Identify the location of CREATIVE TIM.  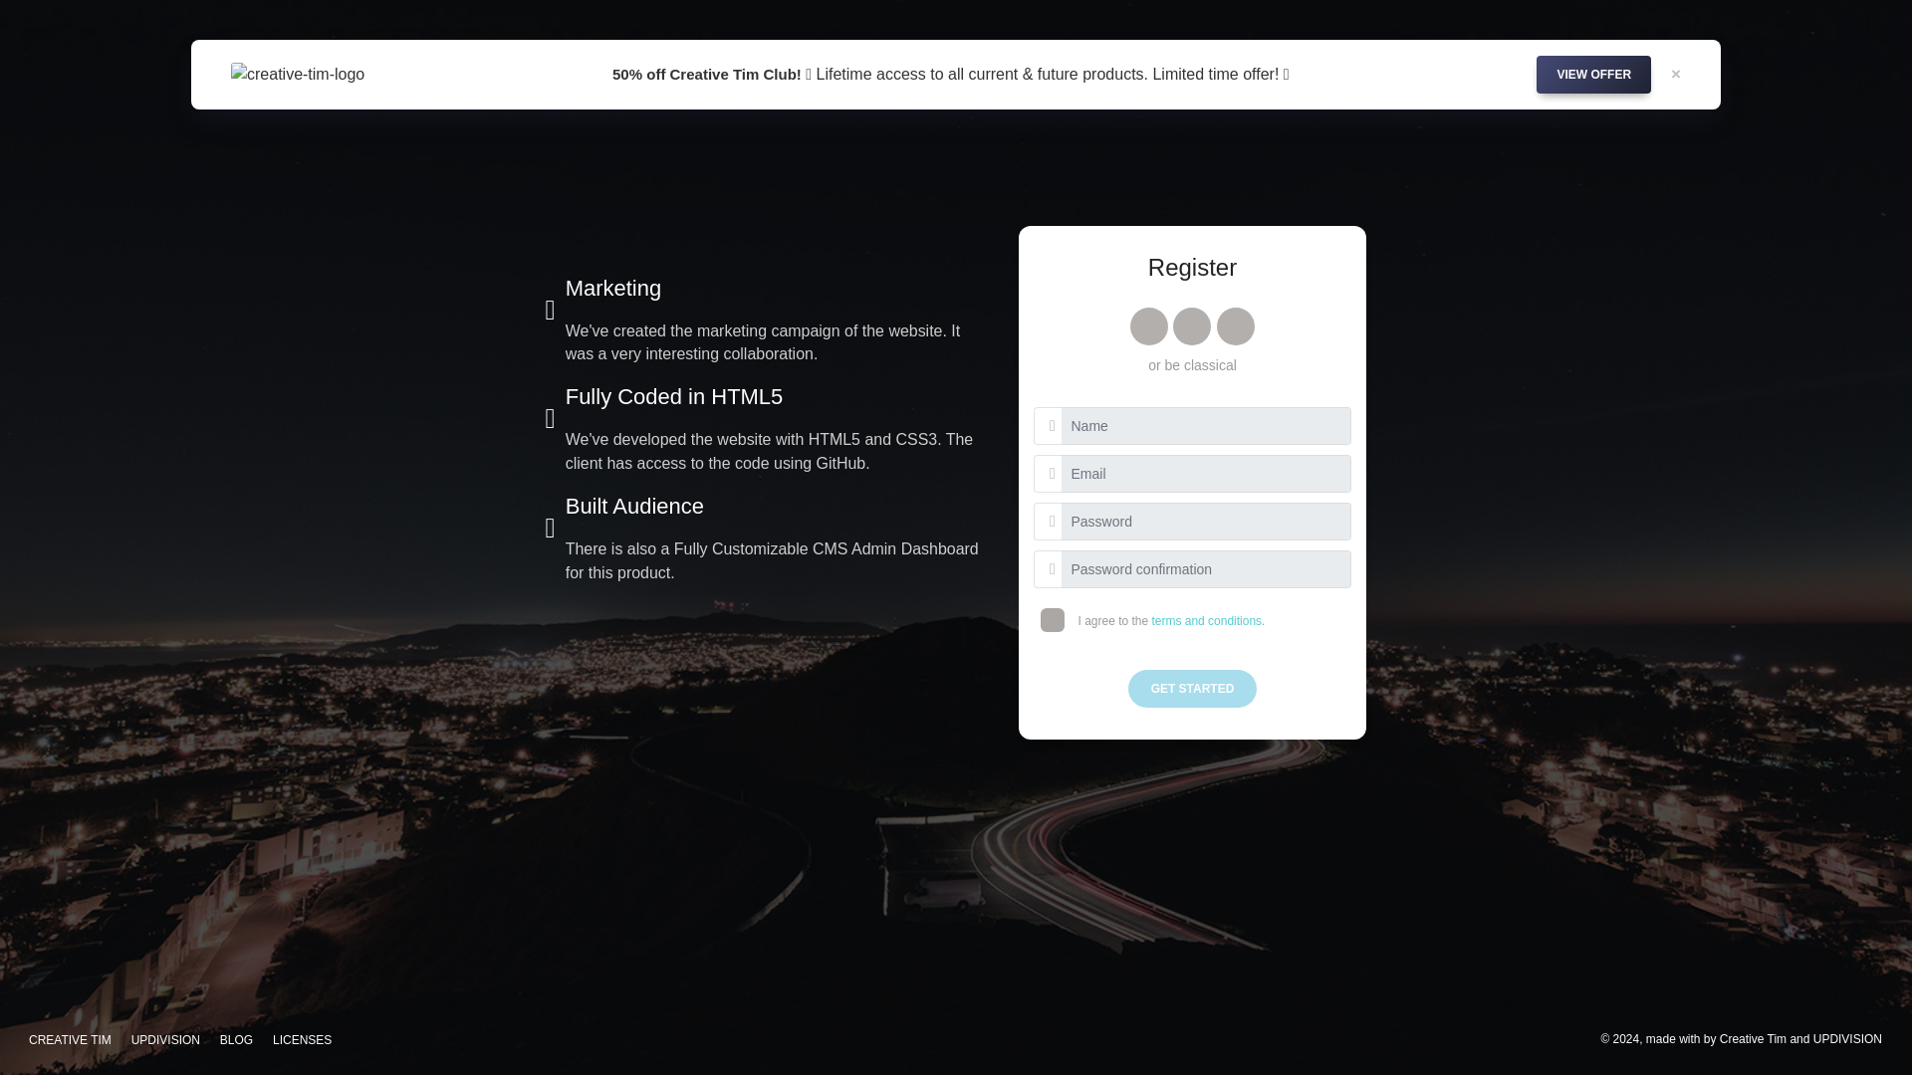
(70, 1039).